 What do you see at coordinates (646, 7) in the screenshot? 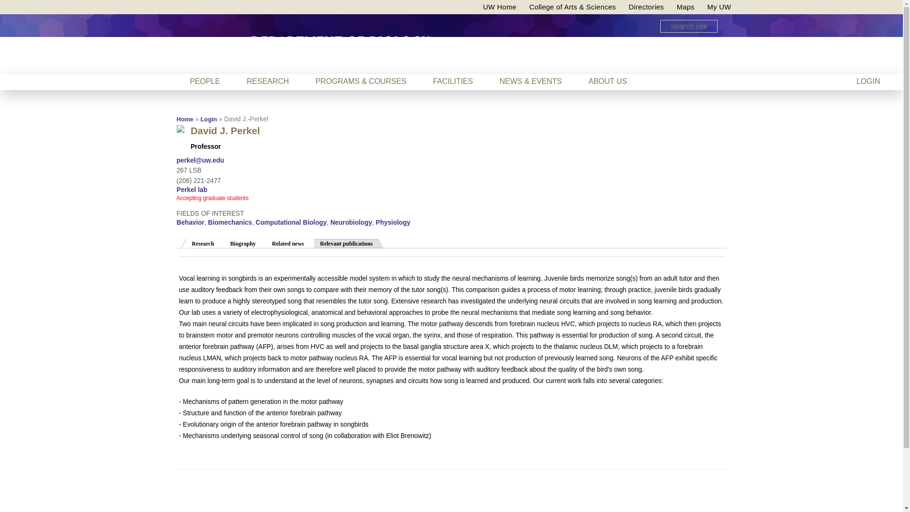
I see `UW Directories` at bounding box center [646, 7].